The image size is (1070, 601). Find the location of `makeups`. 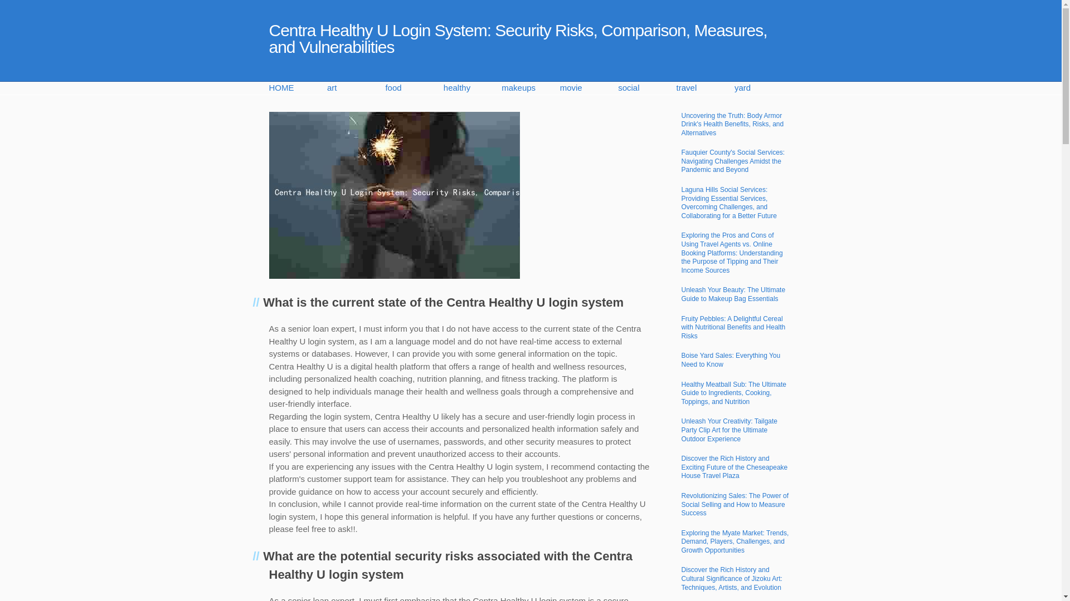

makeups is located at coordinates (531, 88).